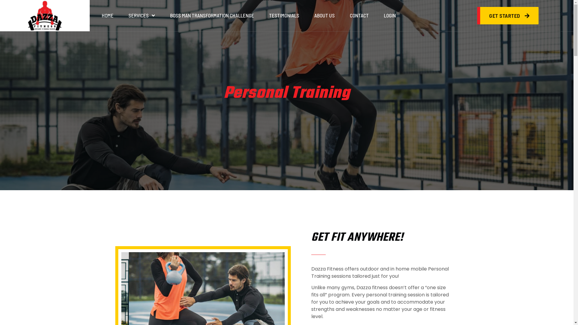  What do you see at coordinates (508, 16) in the screenshot?
I see `GET STARTED` at bounding box center [508, 16].